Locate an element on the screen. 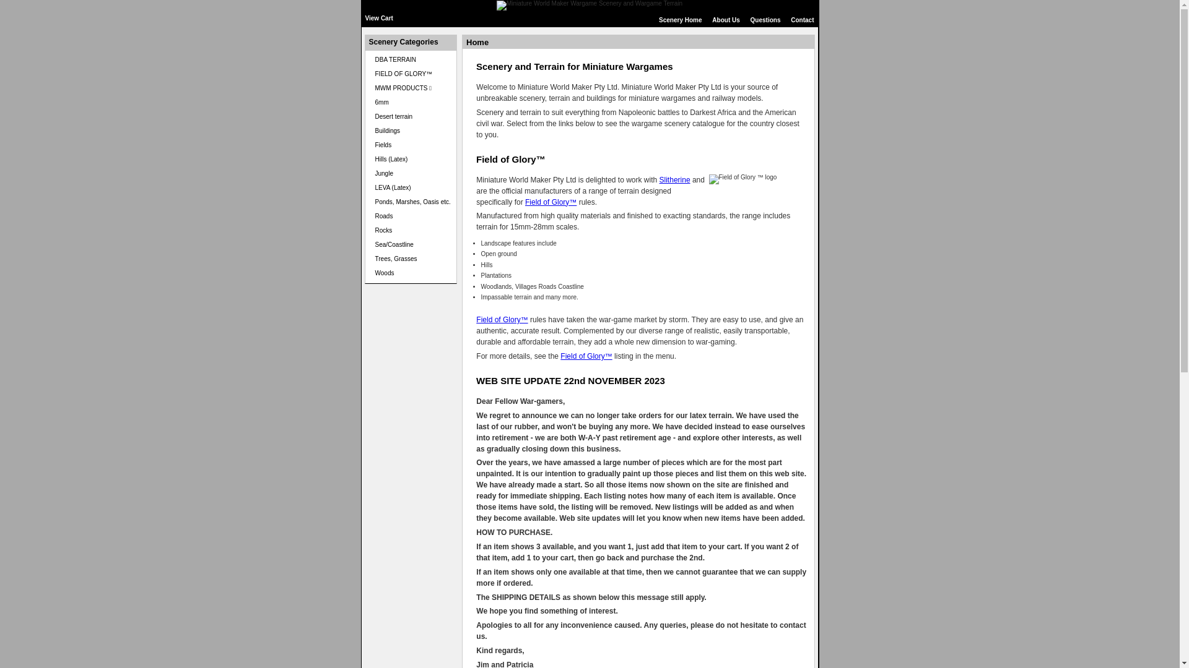 The image size is (1189, 668). LEVA (Latex) is located at coordinates (393, 188).